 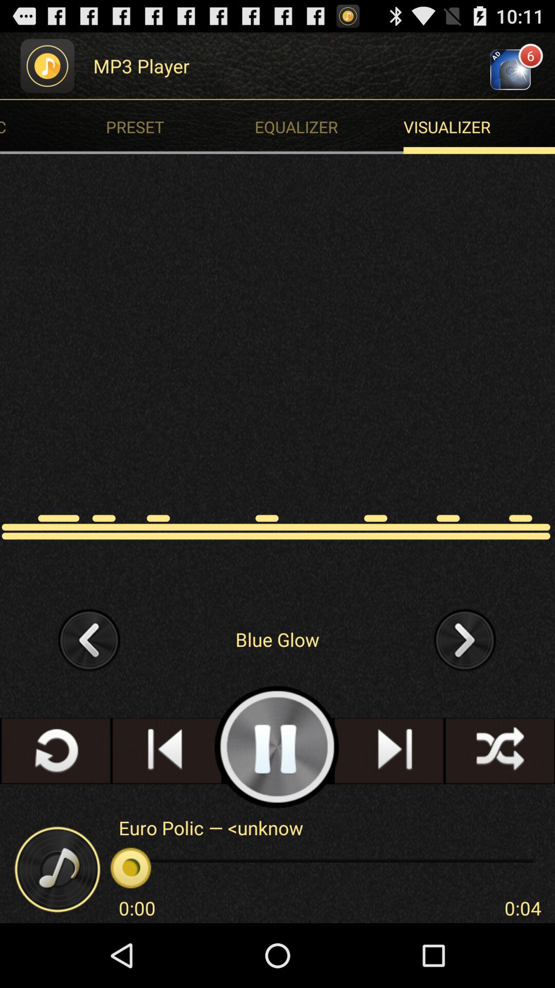 I want to click on launch the icon on the left, so click(x=89, y=639).